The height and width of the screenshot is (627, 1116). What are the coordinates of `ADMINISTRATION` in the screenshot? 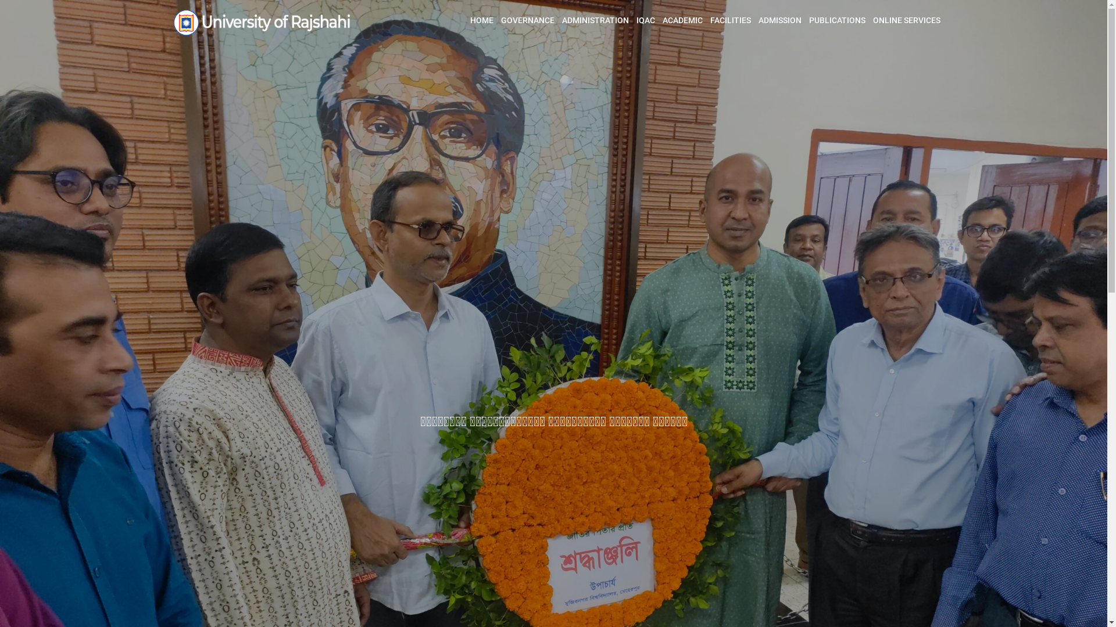 It's located at (595, 21).